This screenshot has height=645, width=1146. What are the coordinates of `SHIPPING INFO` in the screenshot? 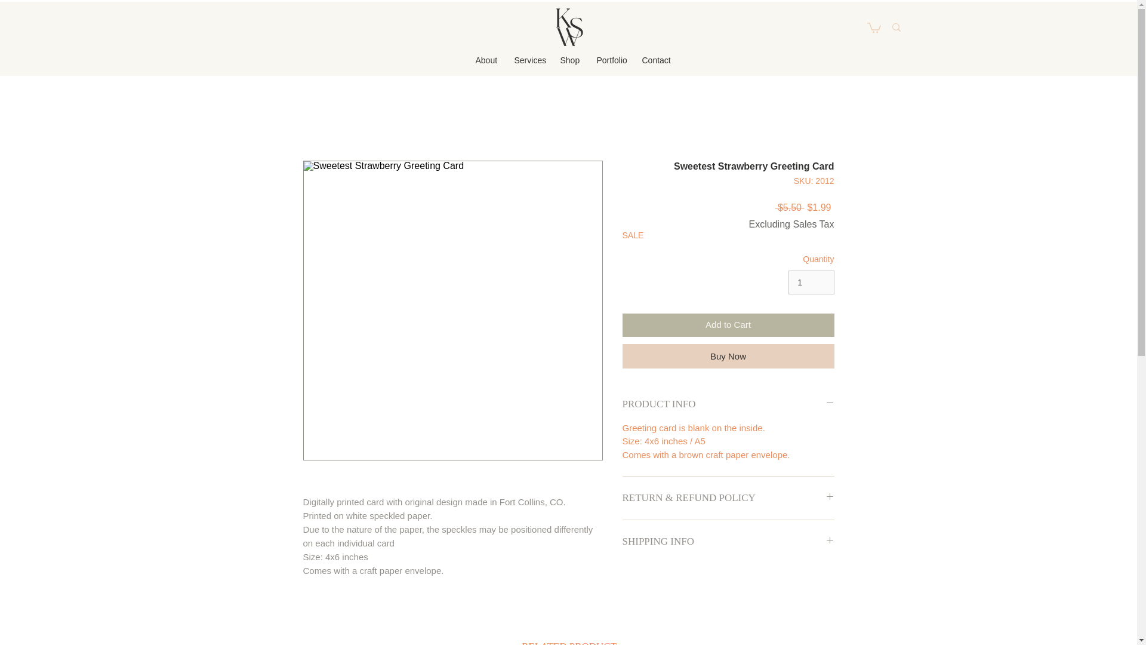 It's located at (728, 542).